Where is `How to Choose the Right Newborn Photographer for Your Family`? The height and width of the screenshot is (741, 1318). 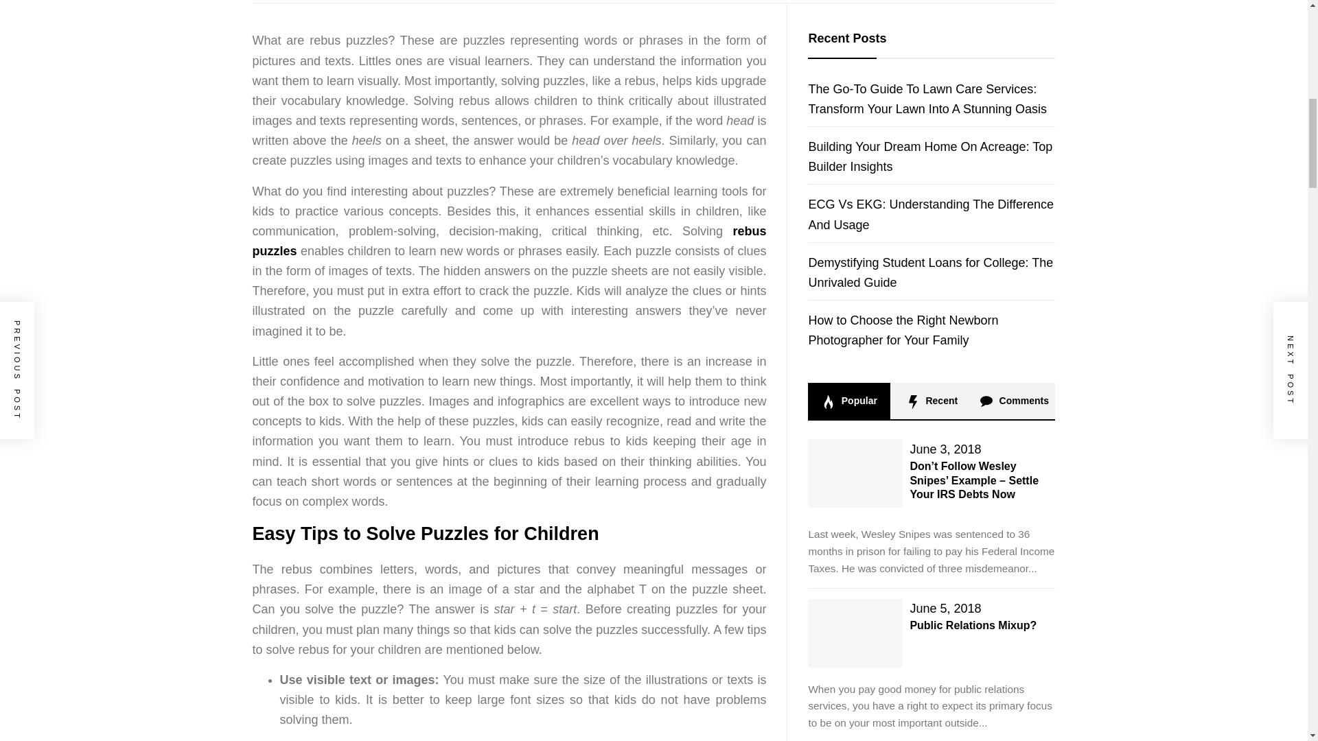 How to Choose the Right Newborn Photographer for Your Family is located at coordinates (902, 330).